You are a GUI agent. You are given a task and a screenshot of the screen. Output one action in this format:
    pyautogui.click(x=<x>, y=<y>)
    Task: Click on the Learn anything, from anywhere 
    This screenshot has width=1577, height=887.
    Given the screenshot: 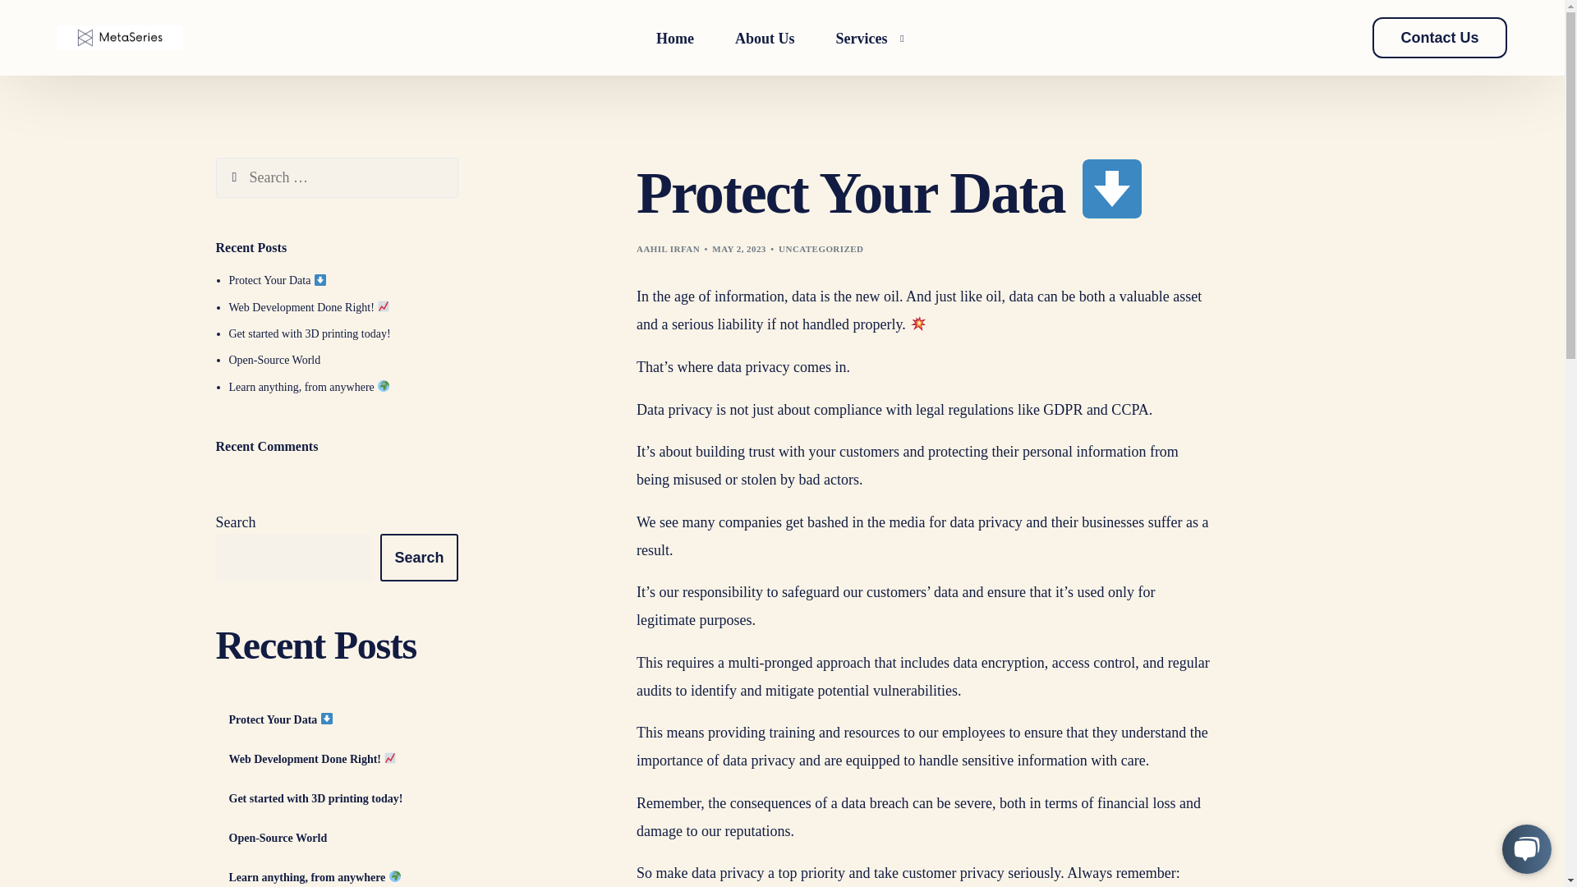 What is the action you would take?
    pyautogui.click(x=309, y=388)
    